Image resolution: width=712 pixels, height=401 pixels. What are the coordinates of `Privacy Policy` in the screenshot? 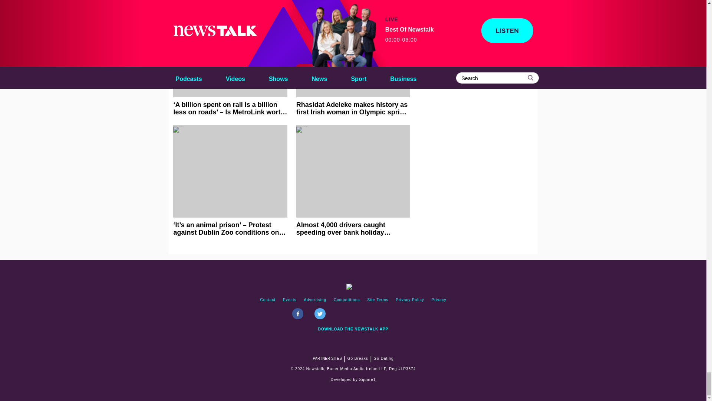 It's located at (410, 300).